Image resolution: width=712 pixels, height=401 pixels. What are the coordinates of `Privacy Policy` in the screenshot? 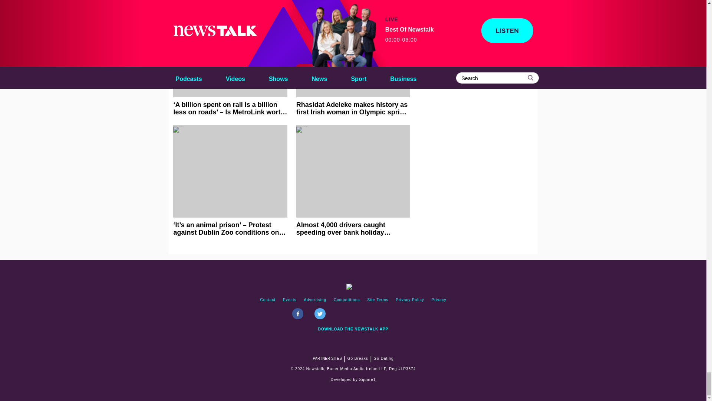 It's located at (410, 300).